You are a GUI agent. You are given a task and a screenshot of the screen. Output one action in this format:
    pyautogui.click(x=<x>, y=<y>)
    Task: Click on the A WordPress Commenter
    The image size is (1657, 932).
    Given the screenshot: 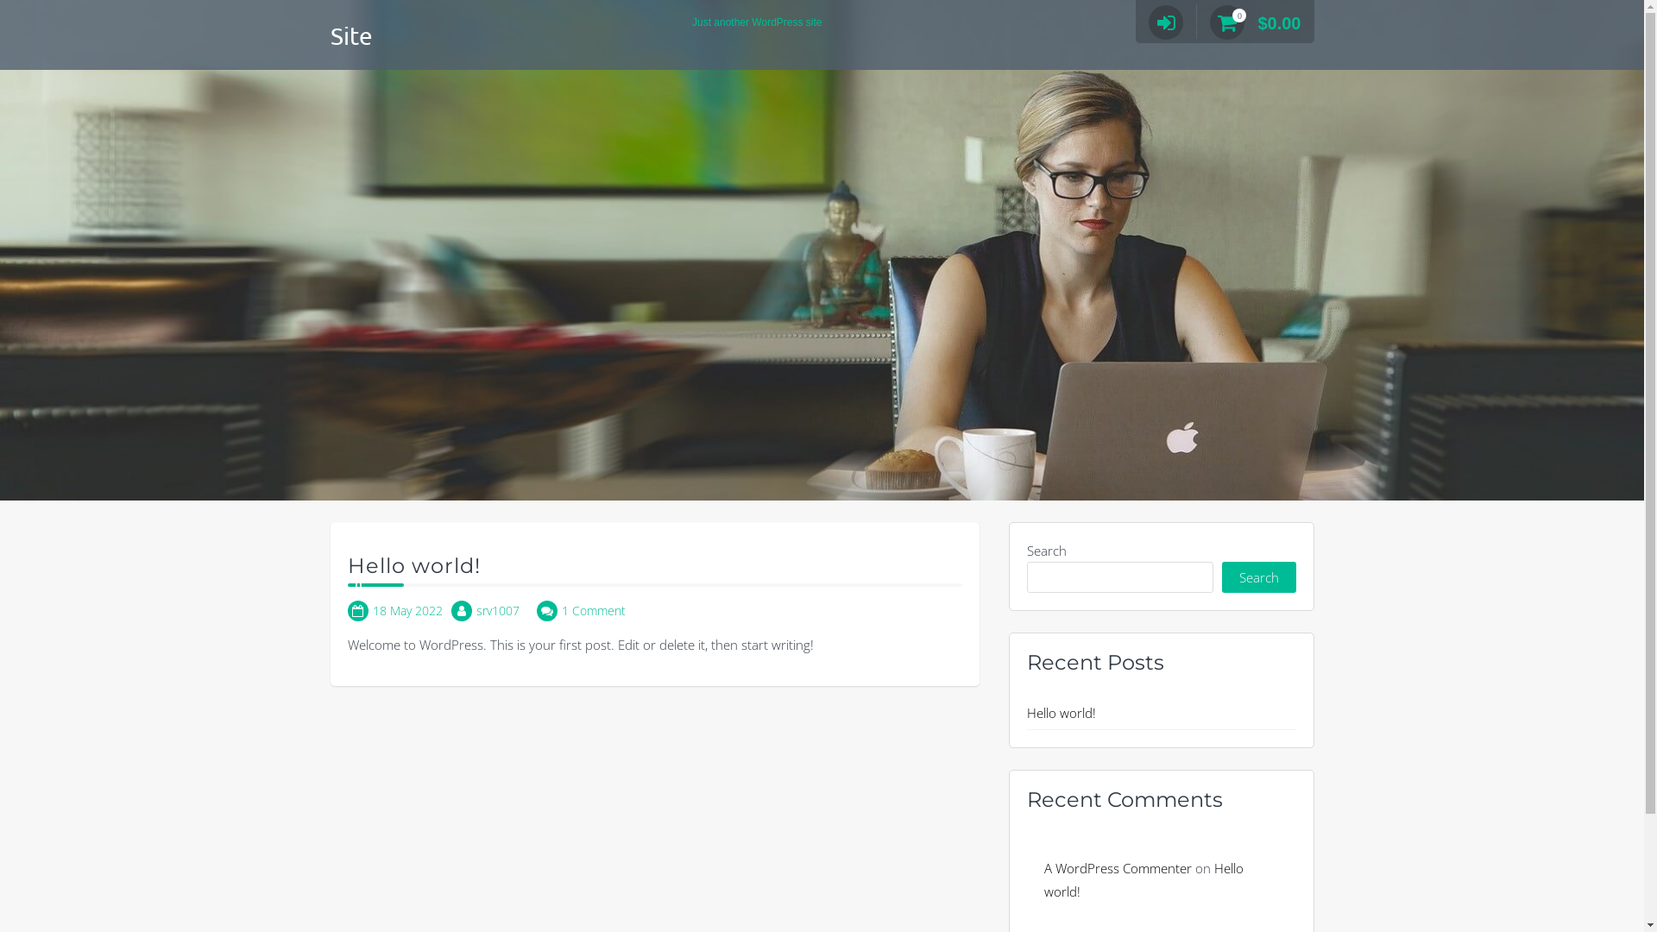 What is the action you would take?
    pyautogui.click(x=1118, y=868)
    